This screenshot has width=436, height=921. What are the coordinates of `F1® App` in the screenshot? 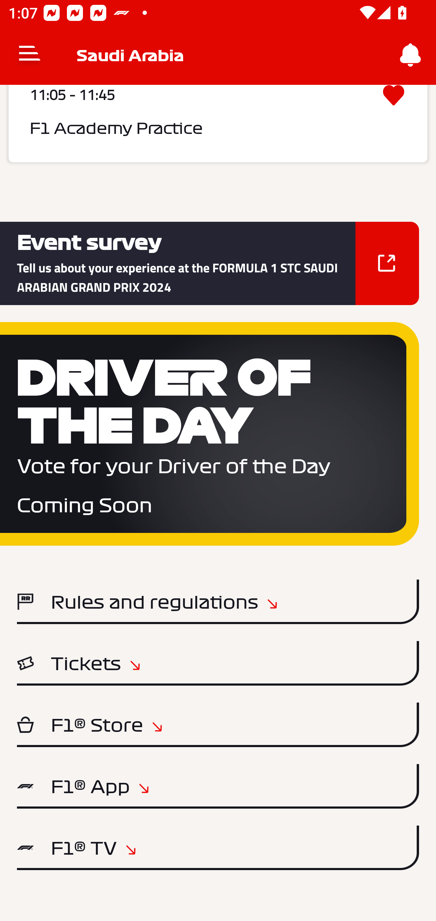 It's located at (218, 786).